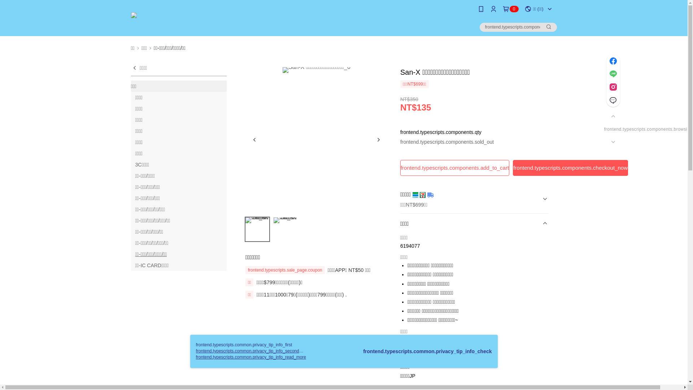  Describe the element at coordinates (455, 168) in the screenshot. I see `frontend.typescripts.components.add_to_cart` at that location.